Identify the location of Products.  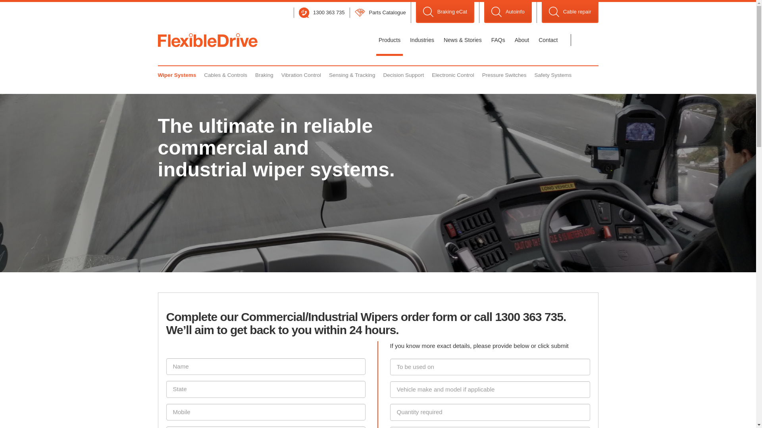
(390, 40).